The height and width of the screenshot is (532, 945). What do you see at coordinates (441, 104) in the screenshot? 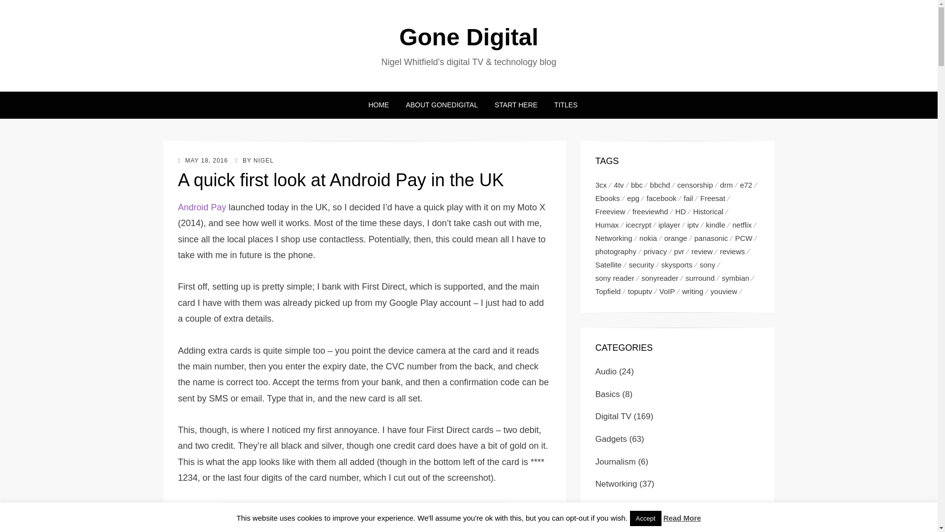
I see `ABOUT GONEDIGITAL` at bounding box center [441, 104].